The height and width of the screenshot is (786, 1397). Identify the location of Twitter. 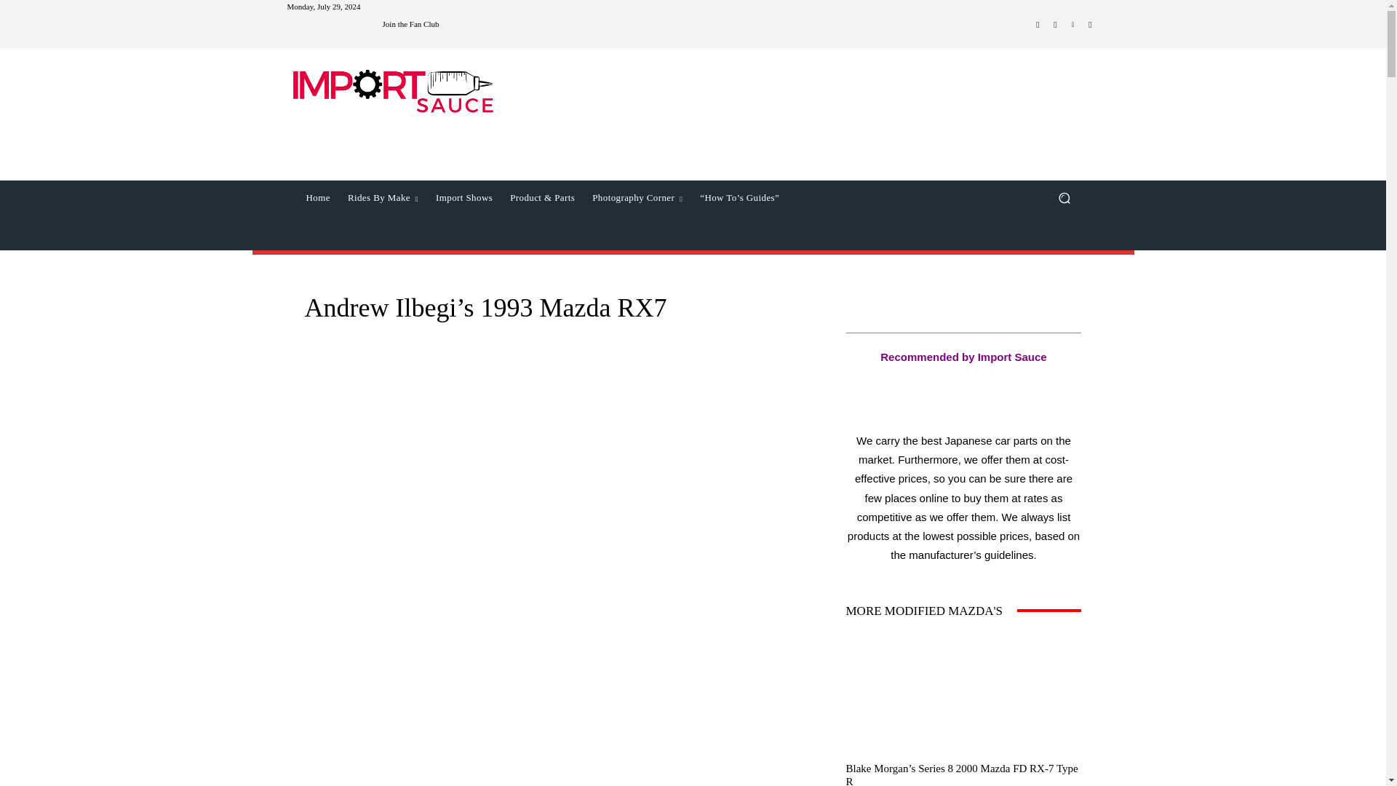
(1072, 25).